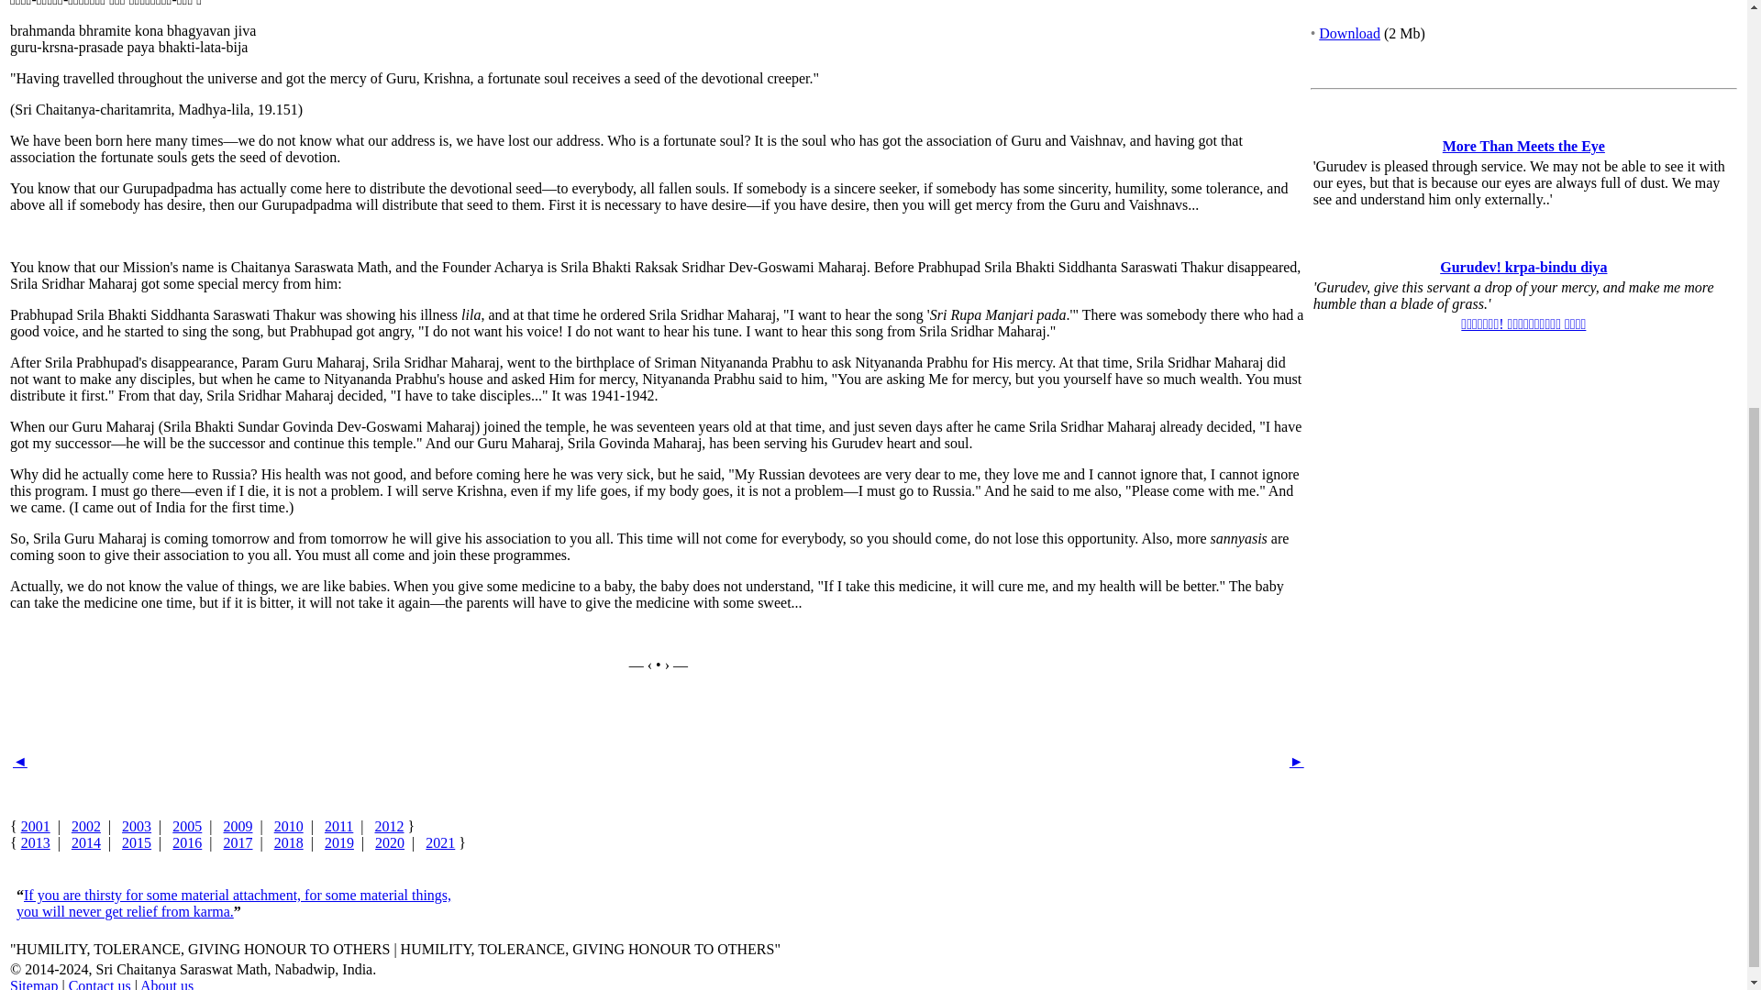 The image size is (1761, 990). What do you see at coordinates (1350, 33) in the screenshot?
I see `Download` at bounding box center [1350, 33].